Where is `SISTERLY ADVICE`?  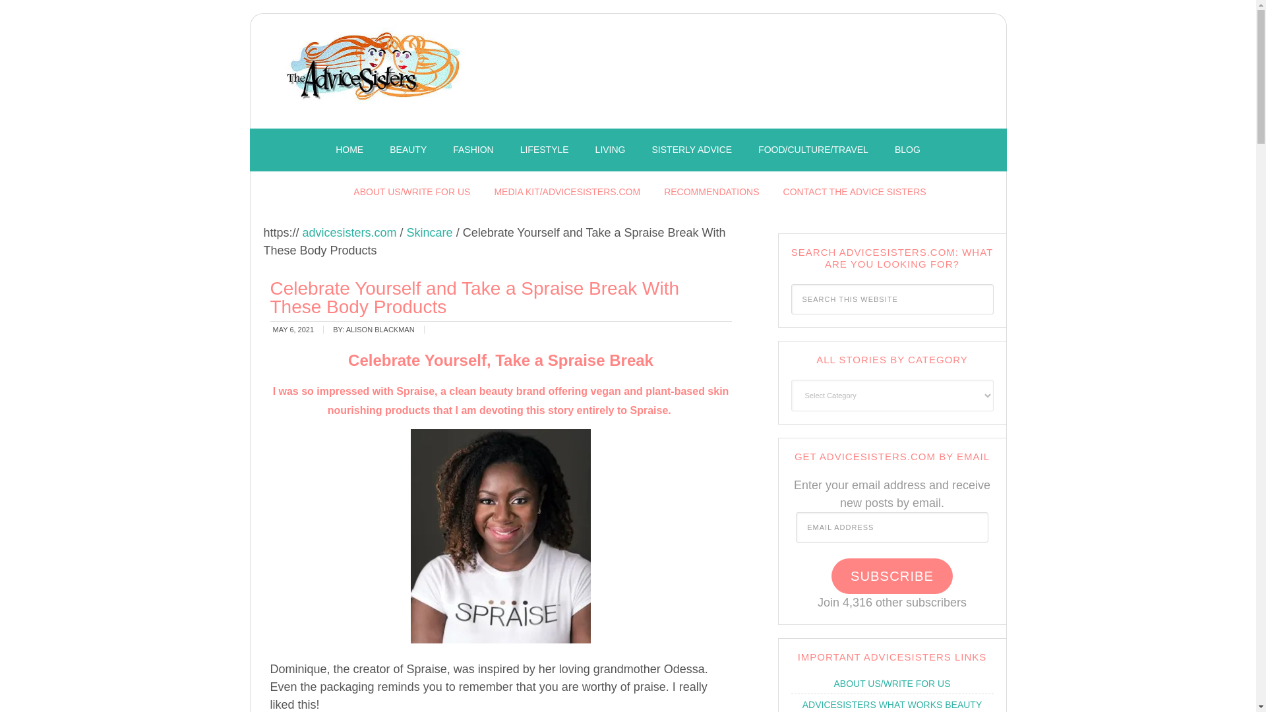 SISTERLY ADVICE is located at coordinates (692, 150).